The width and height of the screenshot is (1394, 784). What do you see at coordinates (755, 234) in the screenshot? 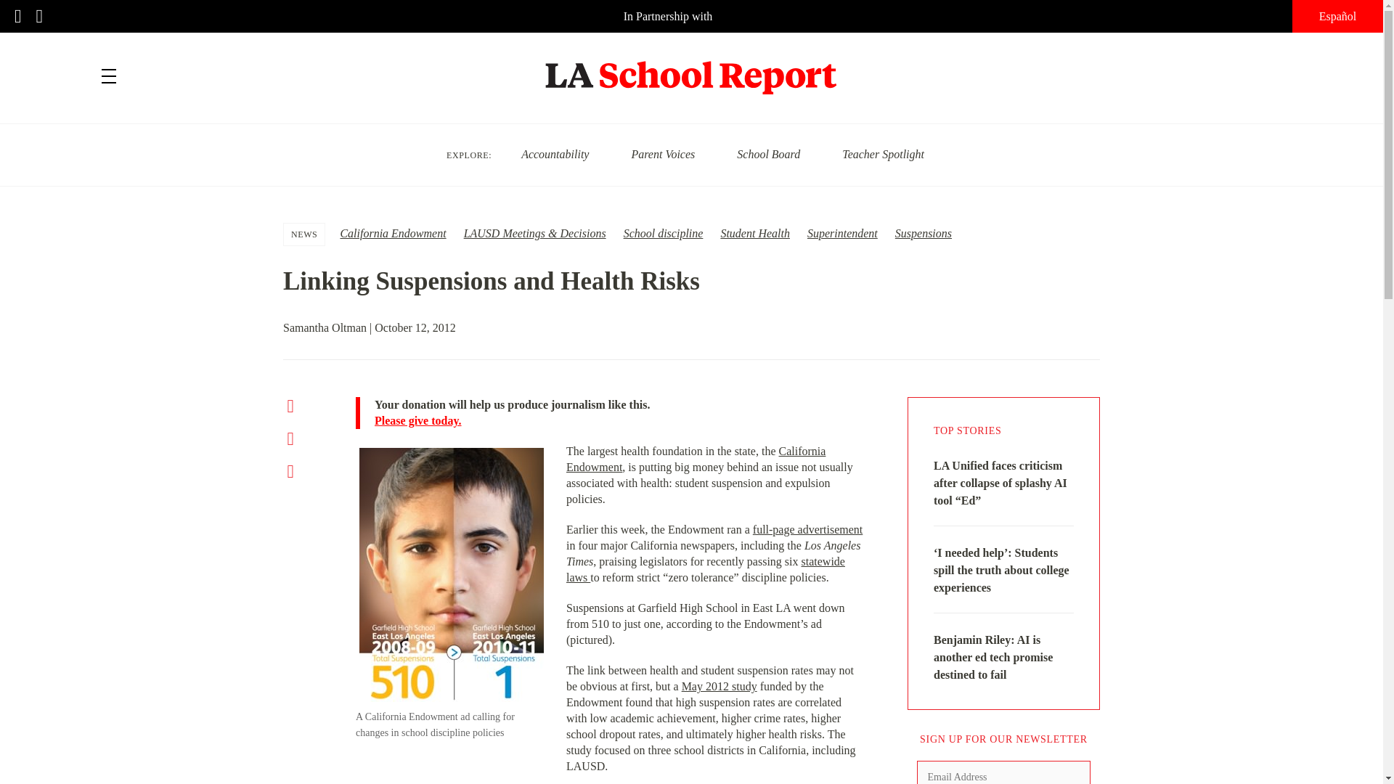
I see `Student Health` at bounding box center [755, 234].